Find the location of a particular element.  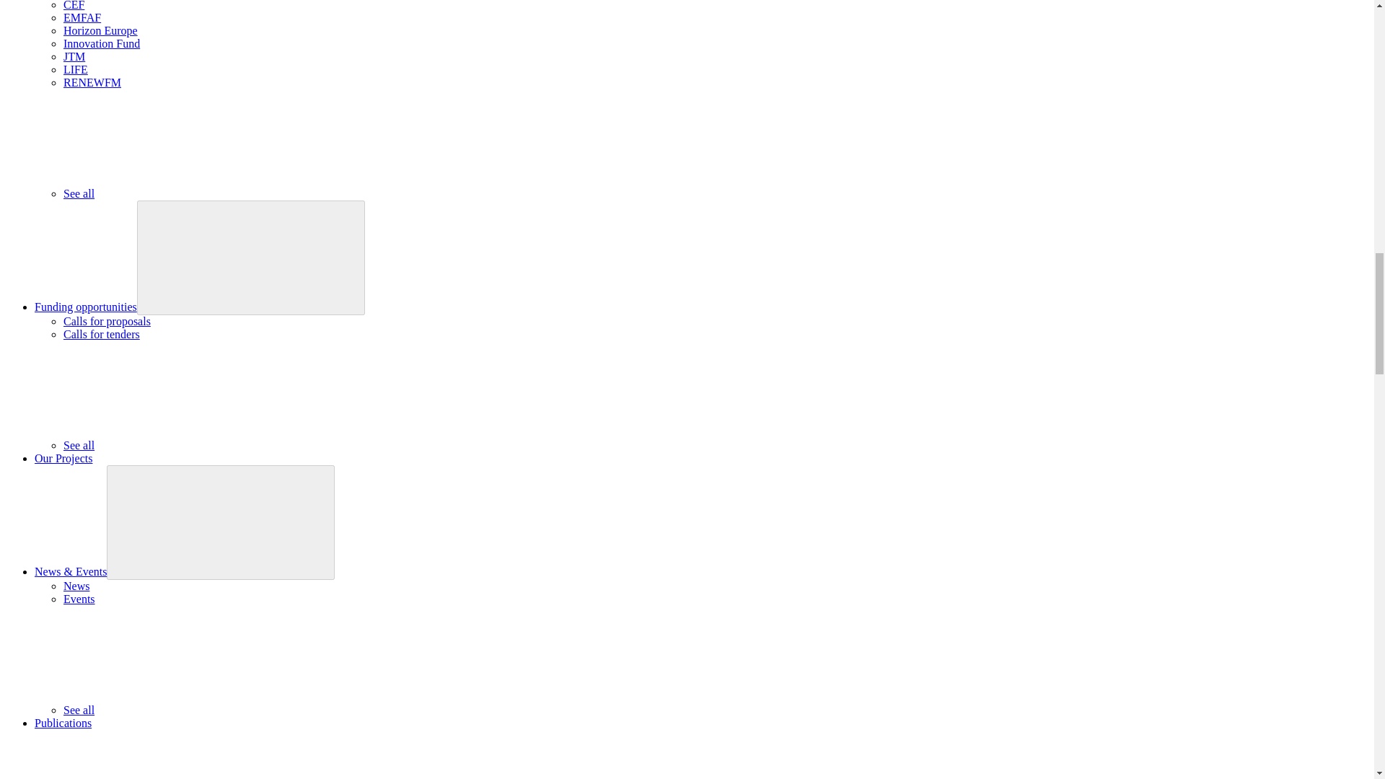

News is located at coordinates (76, 586).